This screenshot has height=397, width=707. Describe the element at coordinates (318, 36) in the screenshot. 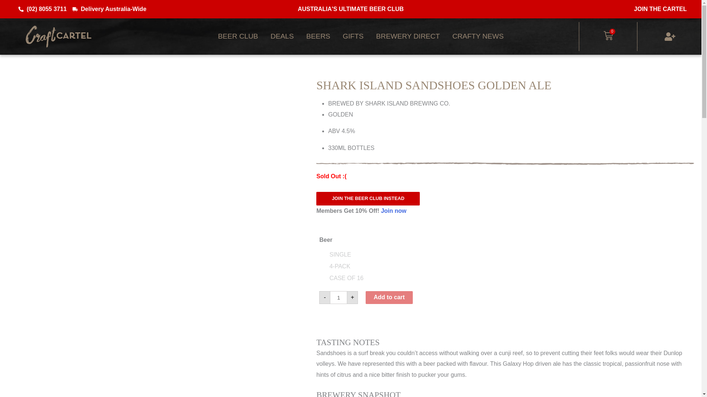

I see `BEERS` at that location.